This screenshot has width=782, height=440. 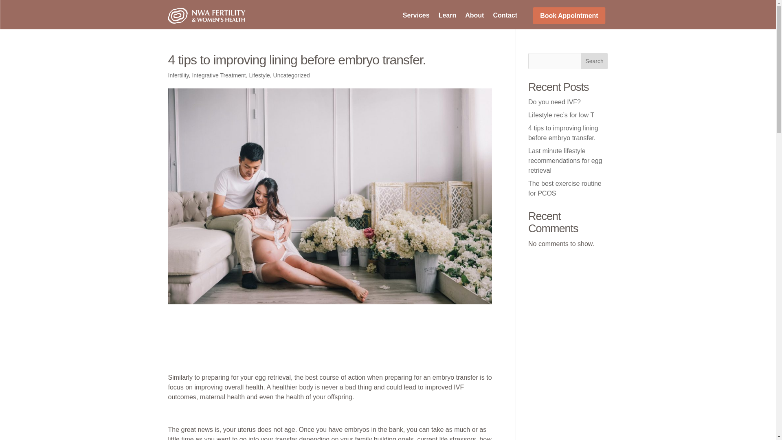 What do you see at coordinates (448, 17) in the screenshot?
I see `Learn` at bounding box center [448, 17].